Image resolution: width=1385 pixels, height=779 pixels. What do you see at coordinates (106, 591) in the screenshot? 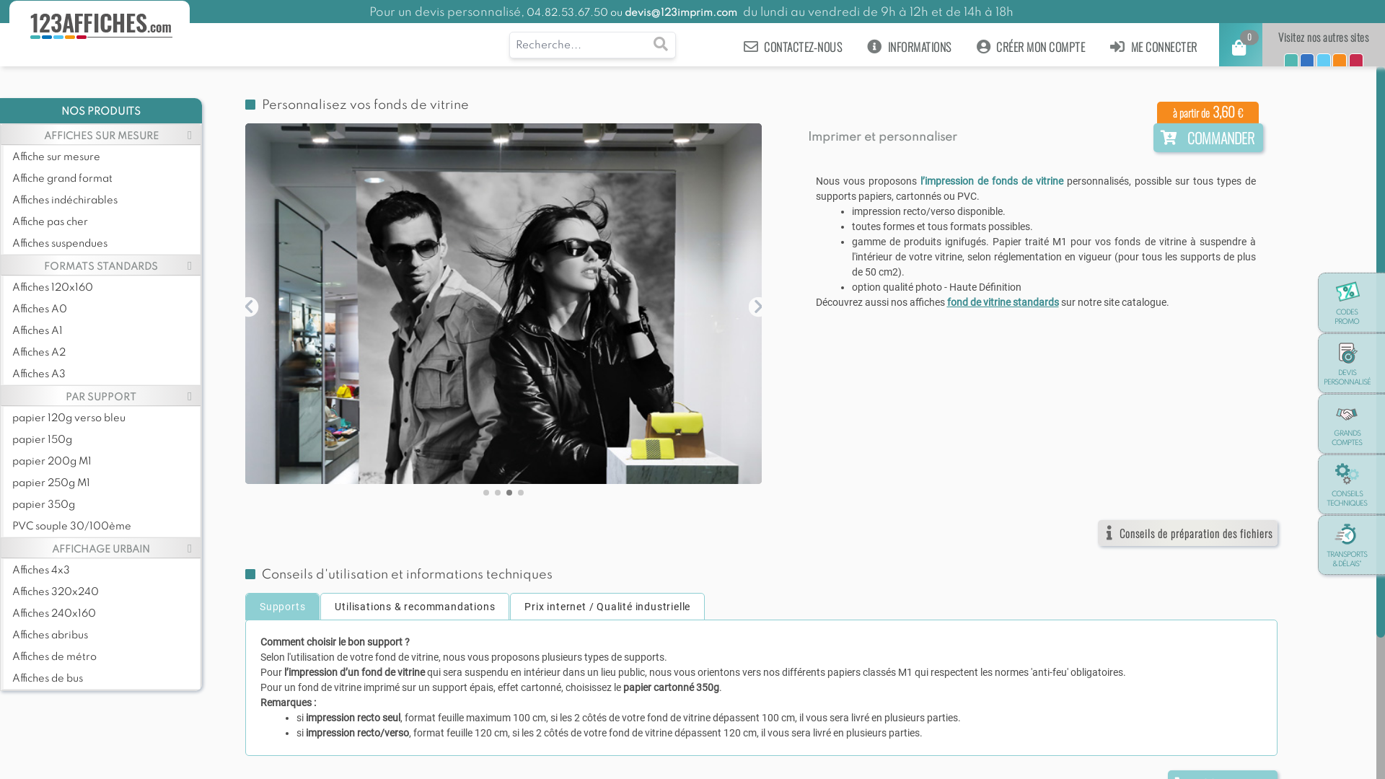
I see `Affiches 320x240` at bounding box center [106, 591].